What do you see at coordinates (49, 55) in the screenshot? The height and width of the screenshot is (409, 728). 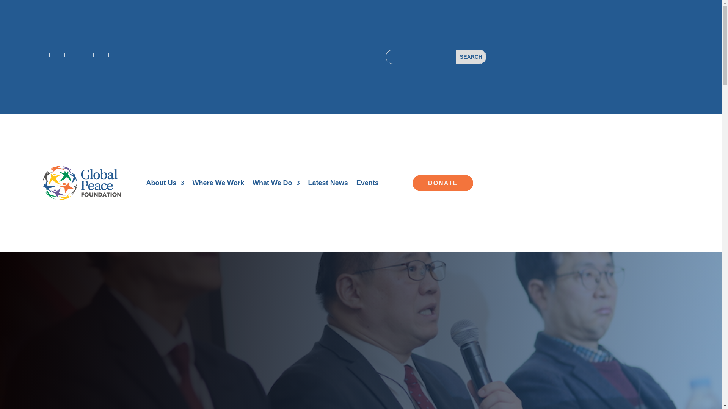 I see `Follow on Facebook` at bounding box center [49, 55].